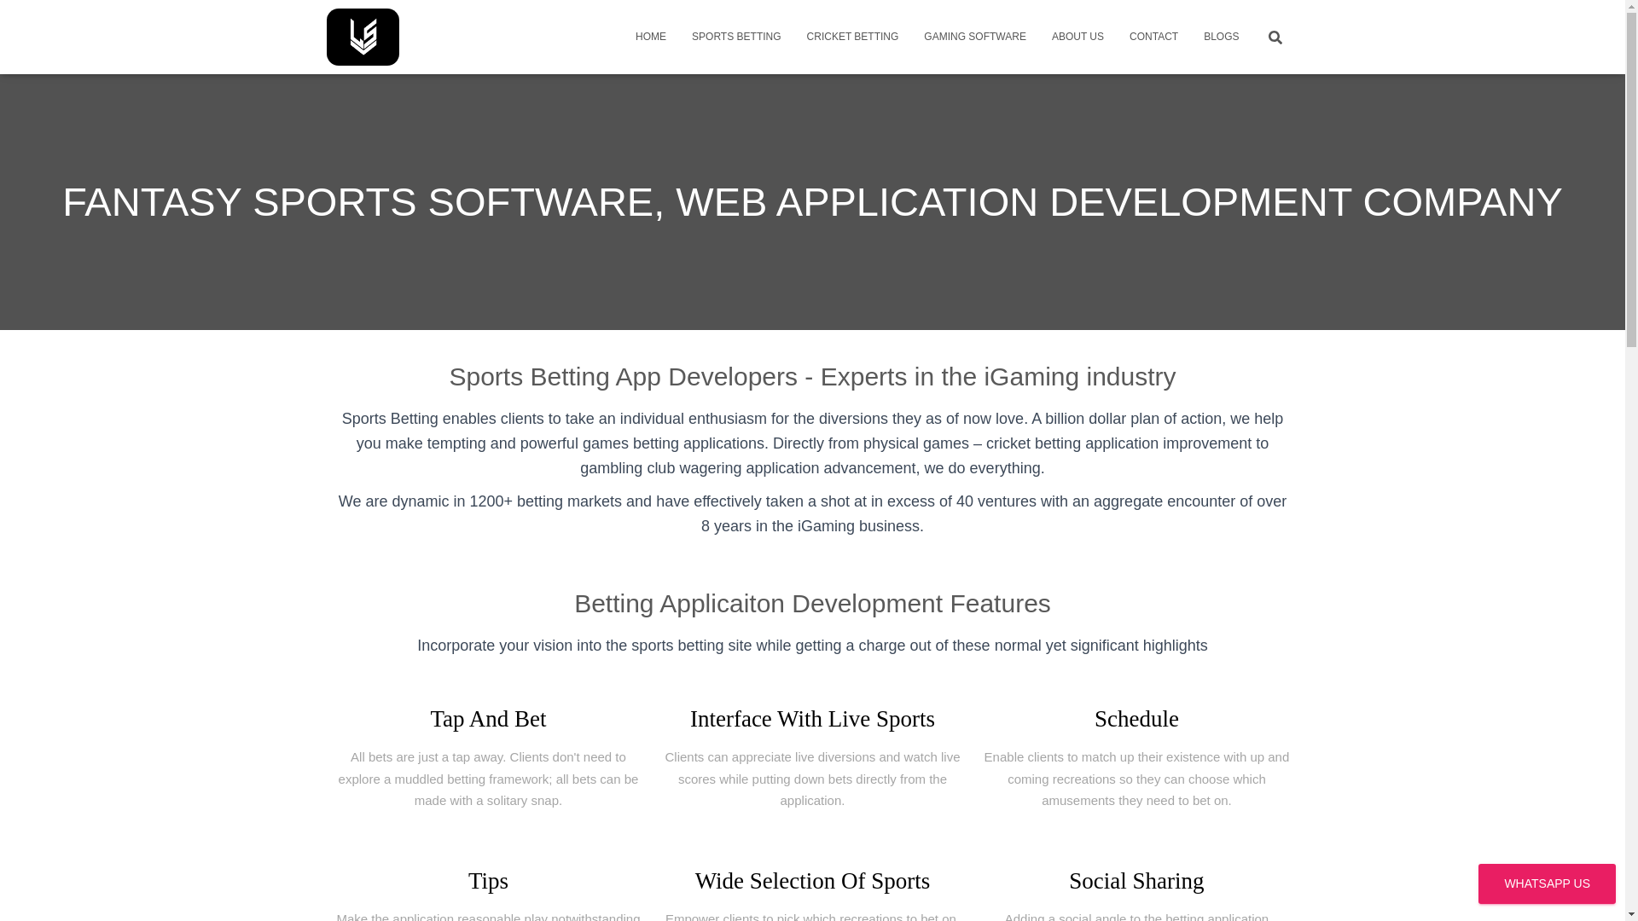 This screenshot has width=1638, height=921. I want to click on Sports Betting, so click(735, 37).